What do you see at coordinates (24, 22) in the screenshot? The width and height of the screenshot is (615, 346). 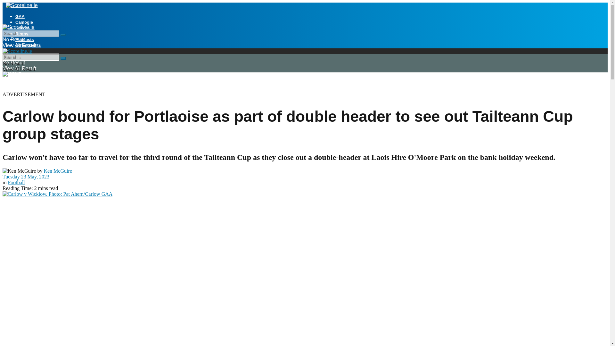 I see `Camogie` at bounding box center [24, 22].